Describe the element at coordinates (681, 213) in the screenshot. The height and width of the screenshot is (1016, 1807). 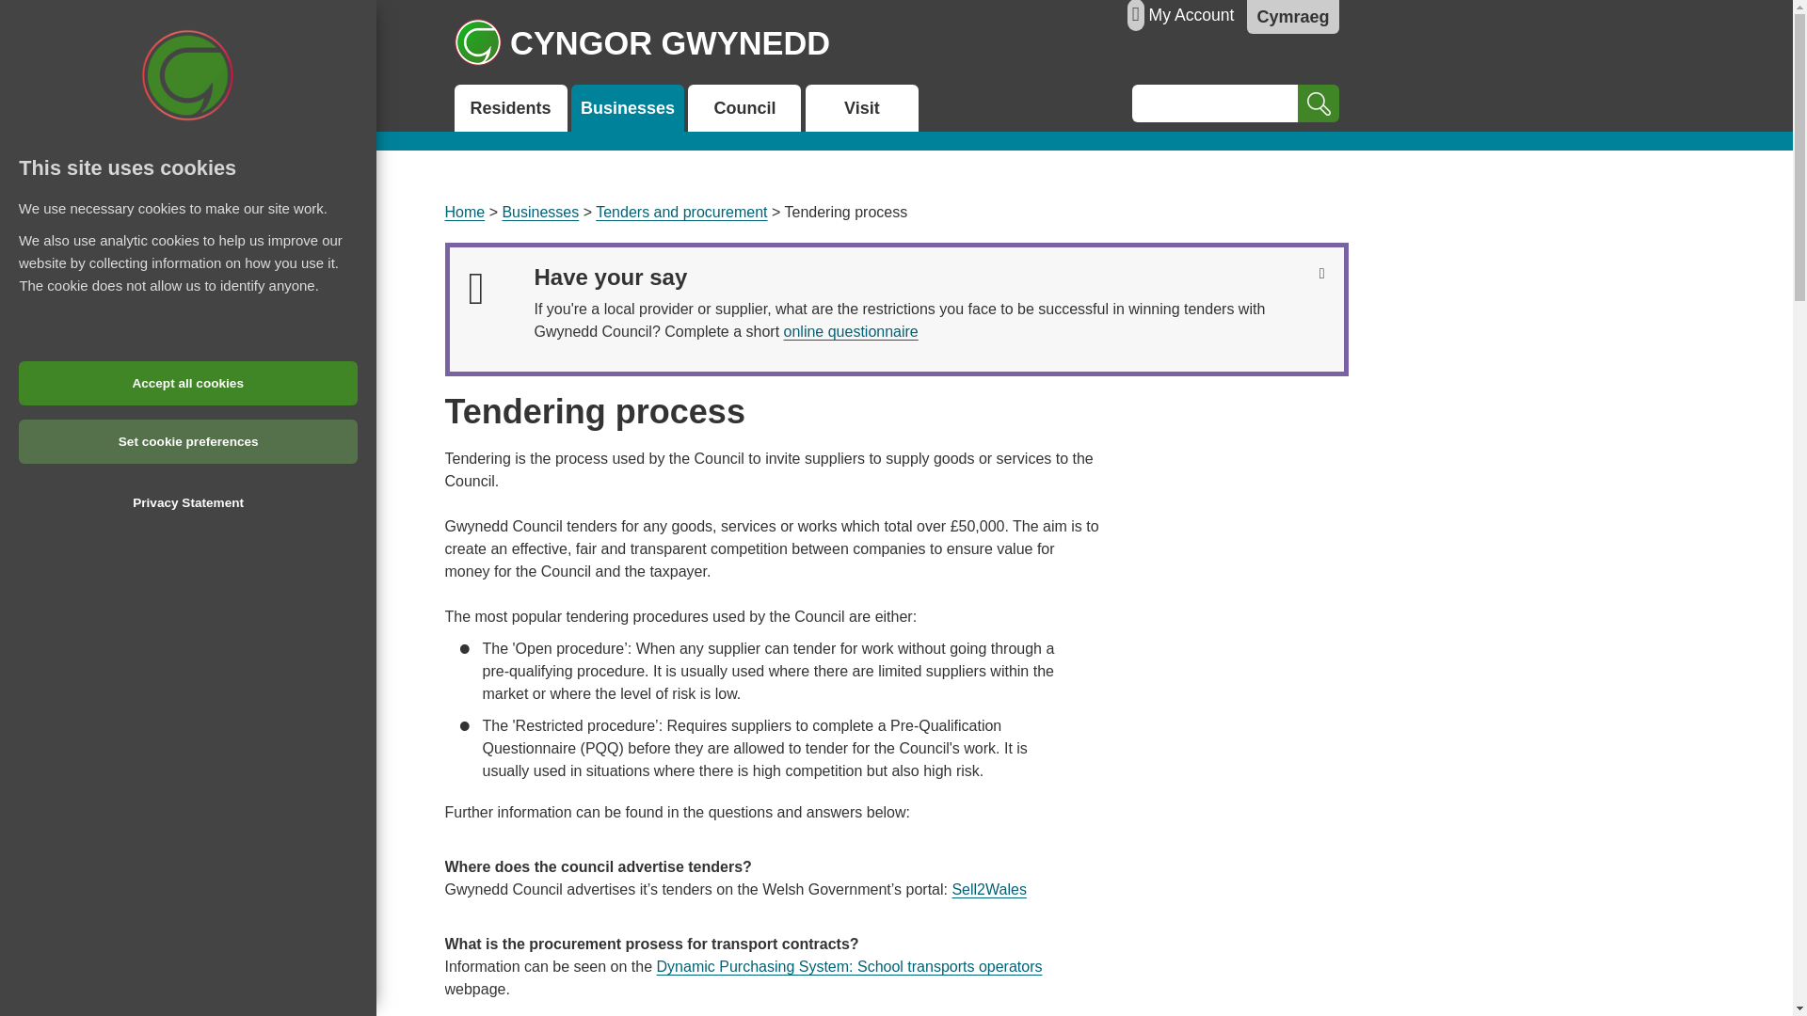
I see `Go to Tenders and procurement from here` at that location.